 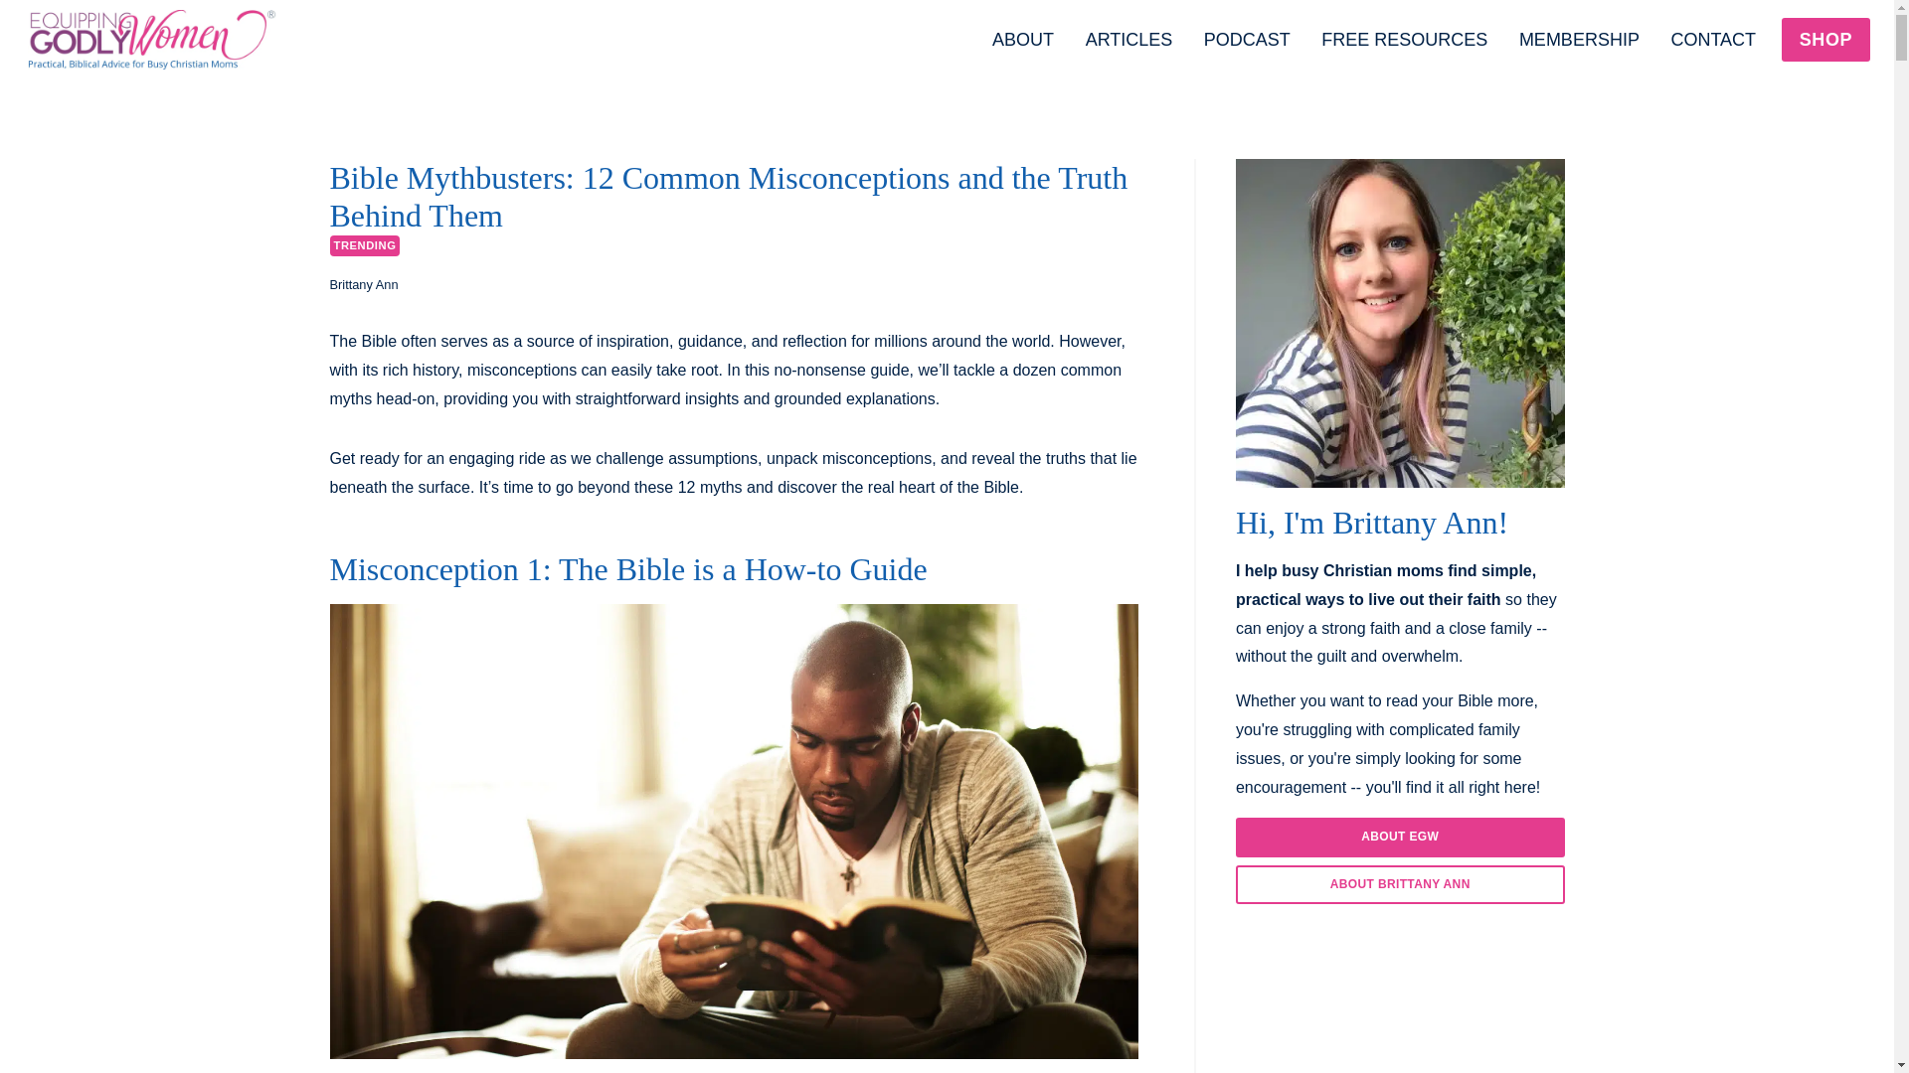 I want to click on FREE RESOURCES, so click(x=1404, y=39).